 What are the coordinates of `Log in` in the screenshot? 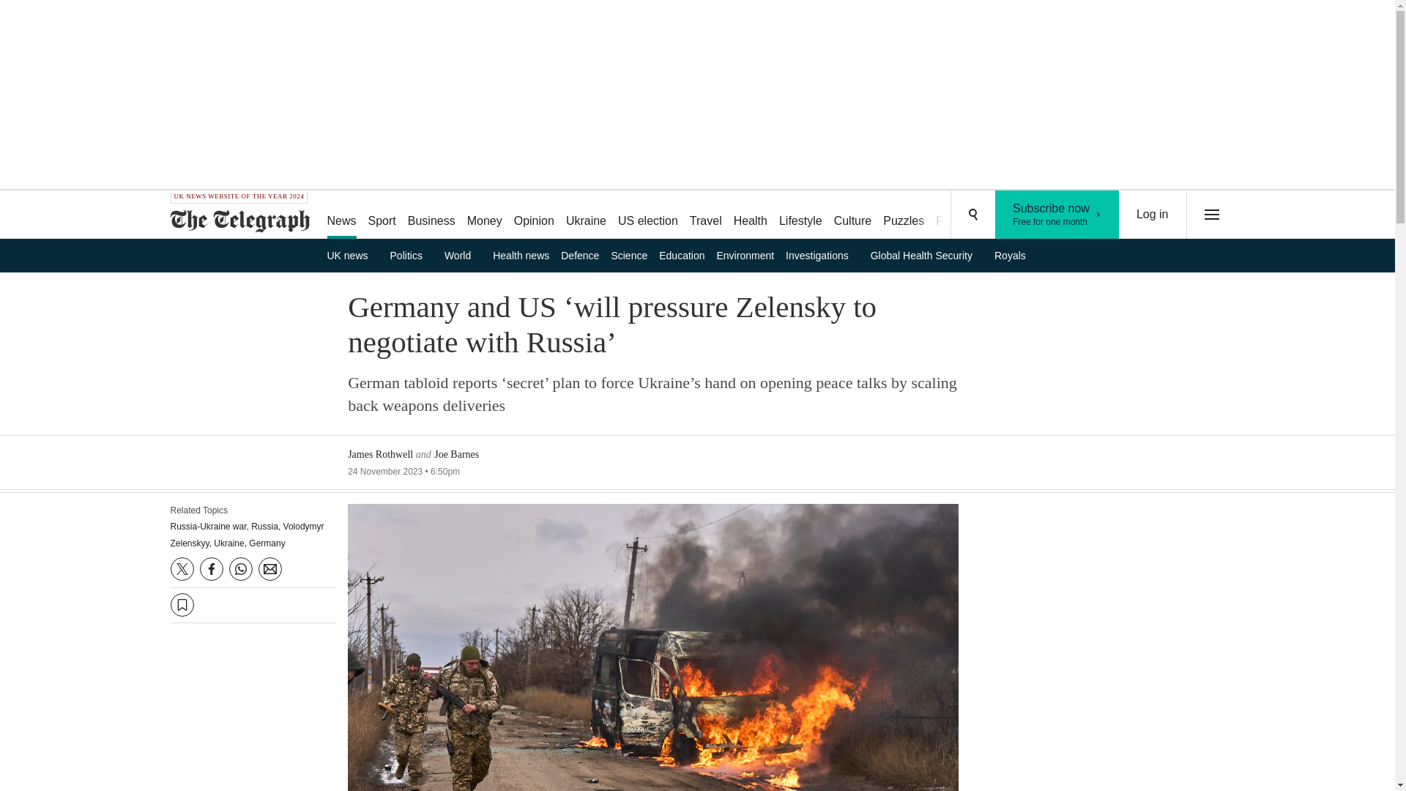 It's located at (463, 255).